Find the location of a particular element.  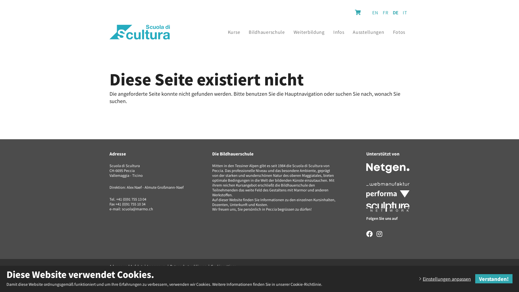

Fotos is located at coordinates (399, 32).